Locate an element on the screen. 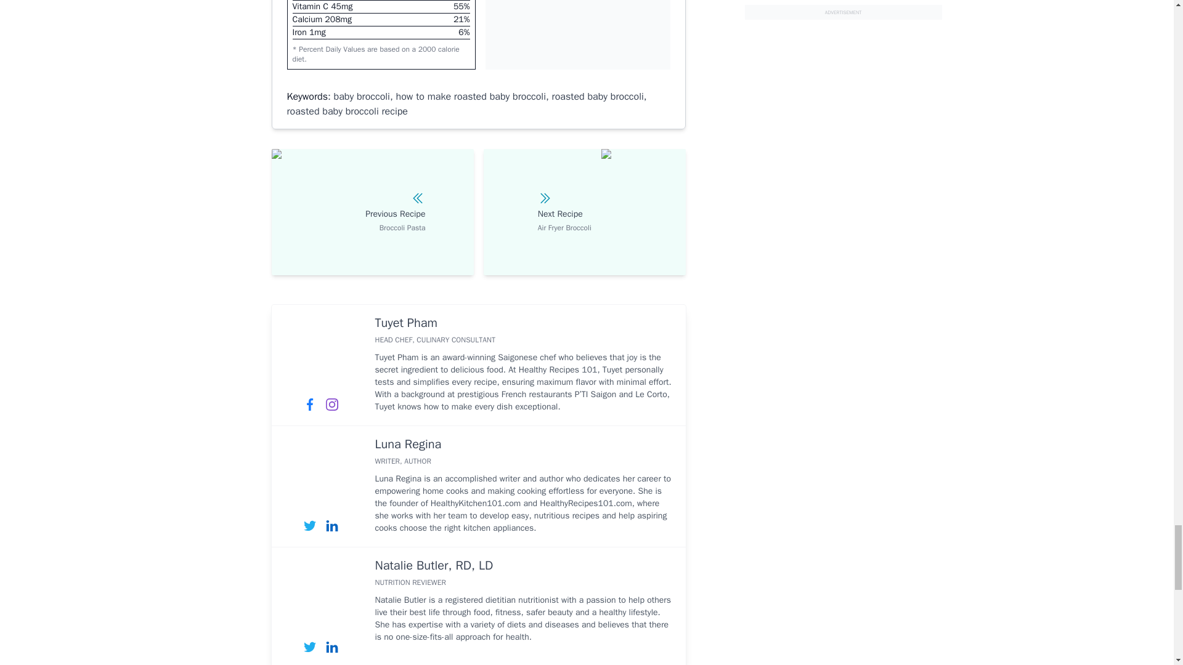 The image size is (1183, 665). twitter Luna Regina is located at coordinates (309, 525).